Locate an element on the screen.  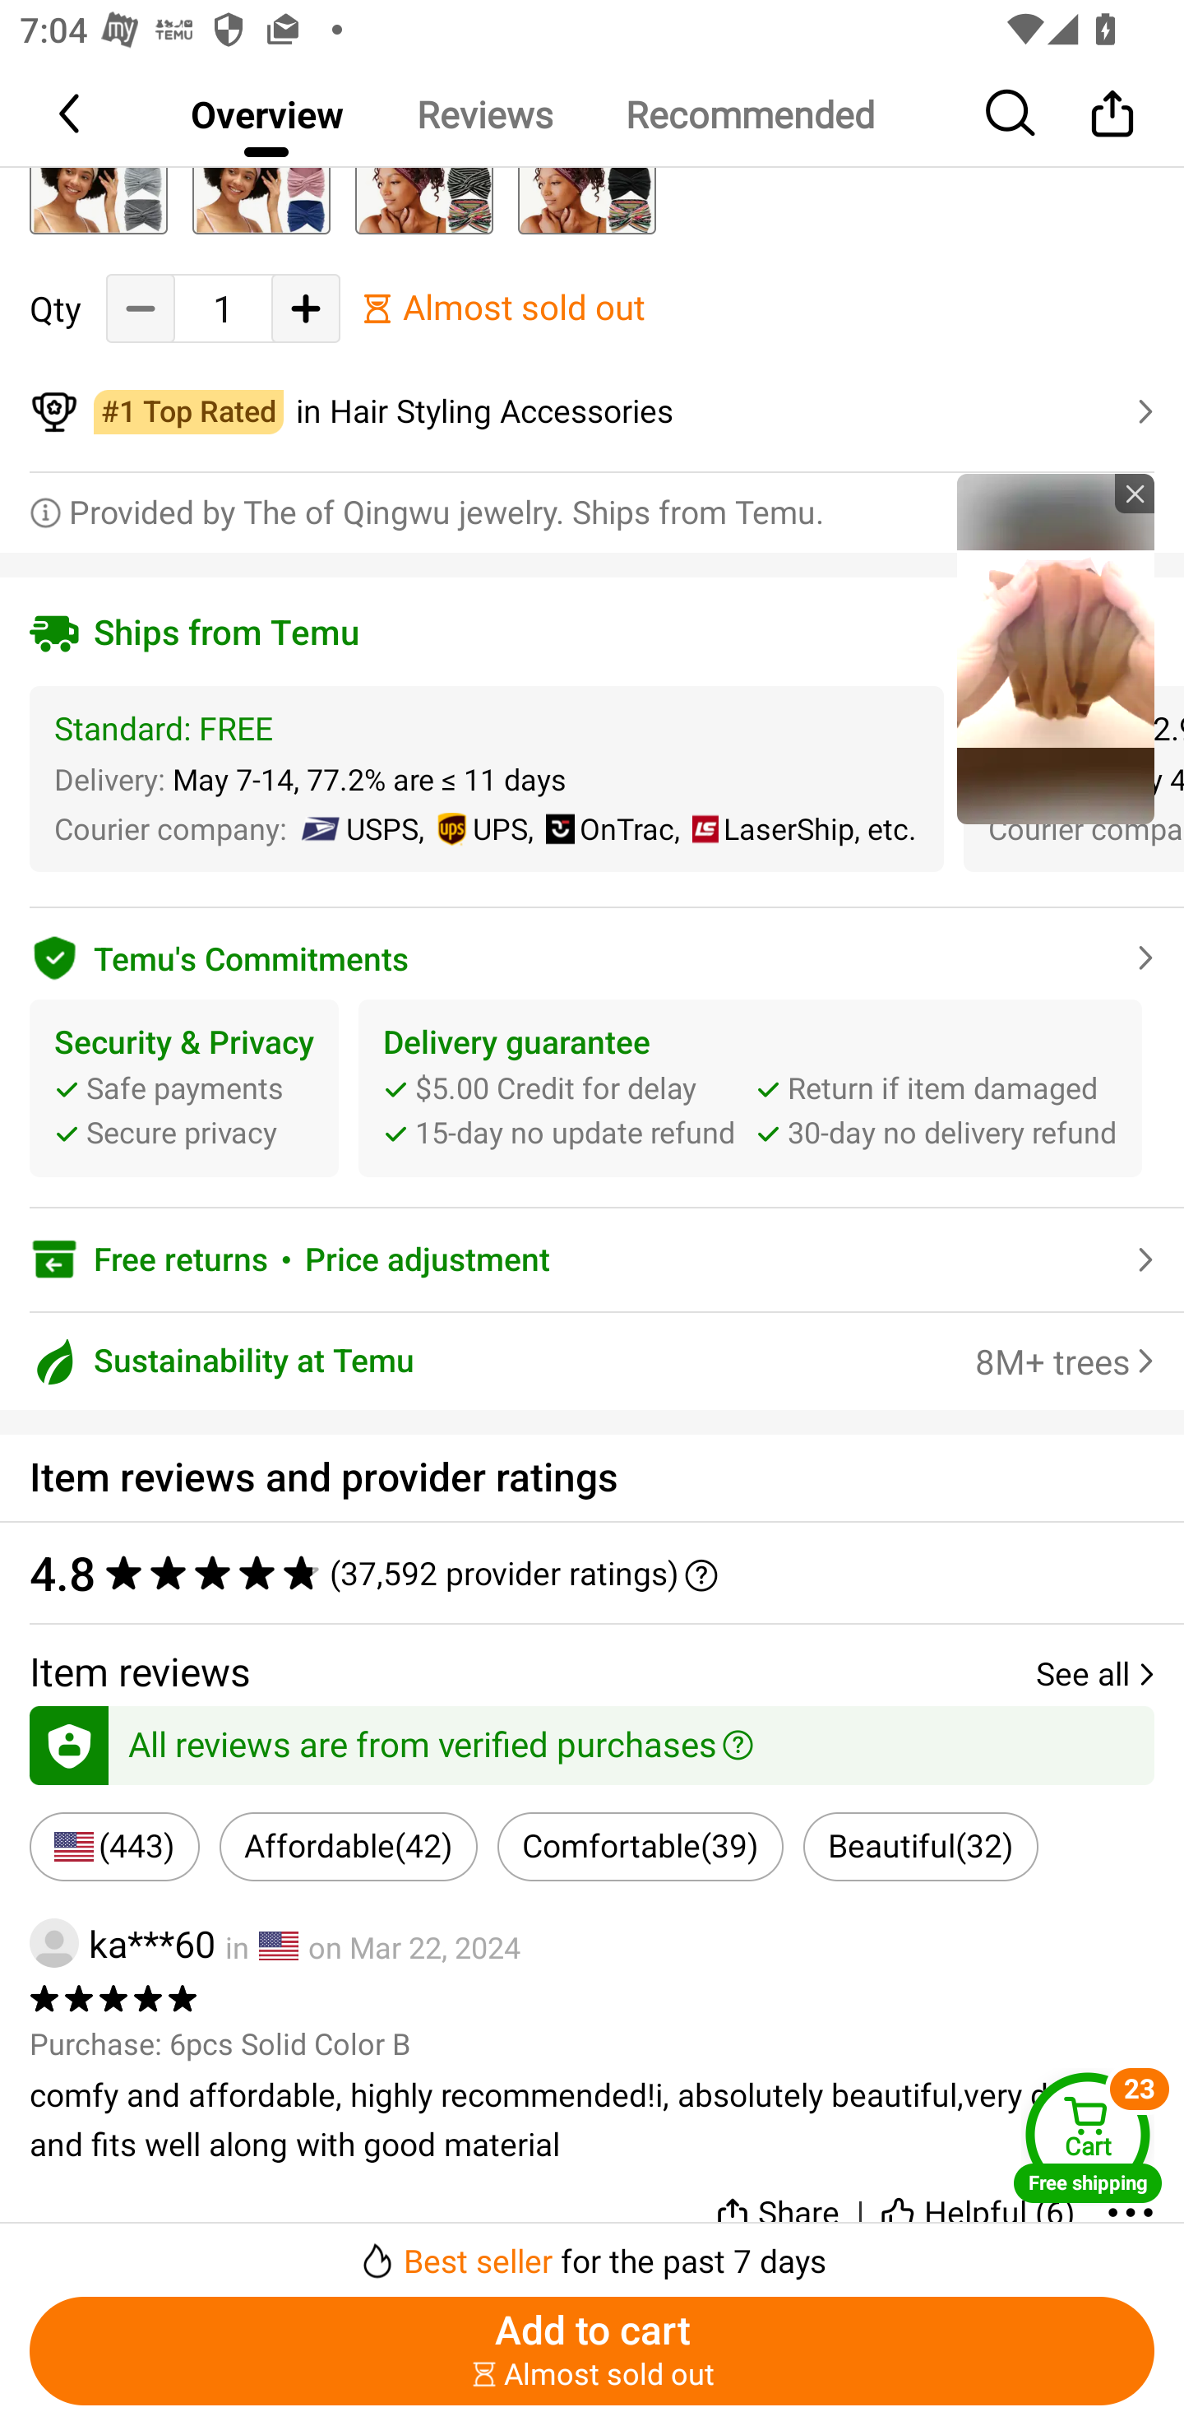
Share is located at coordinates (1112, 113).